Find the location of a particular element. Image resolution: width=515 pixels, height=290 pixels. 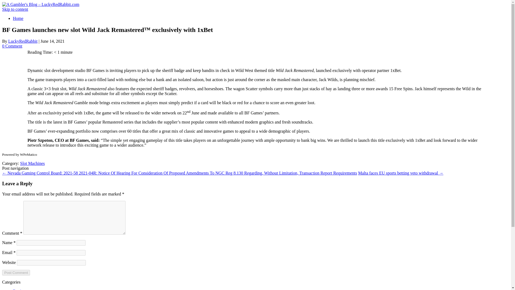

Betting is located at coordinates (19, 289).